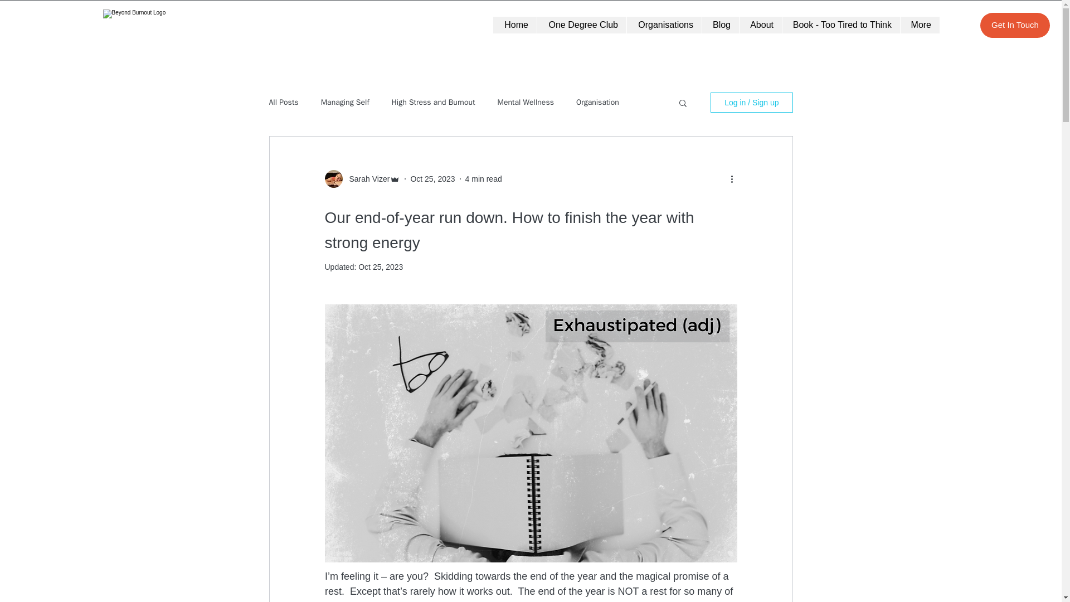  Describe the element at coordinates (366, 178) in the screenshot. I see `Sarah Vizer` at that location.